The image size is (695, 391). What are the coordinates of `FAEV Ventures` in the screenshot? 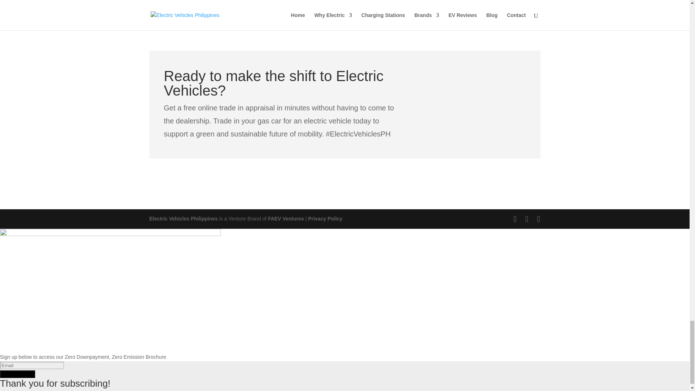 It's located at (286, 219).